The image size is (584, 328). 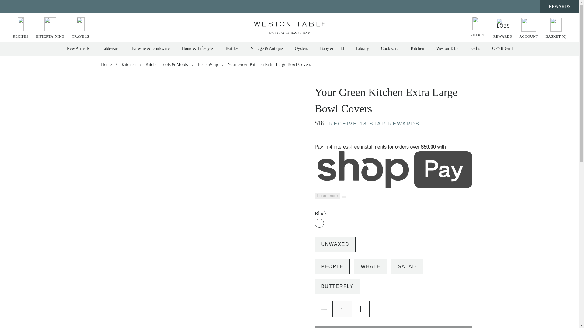 I want to click on REWARDS, so click(x=502, y=28).